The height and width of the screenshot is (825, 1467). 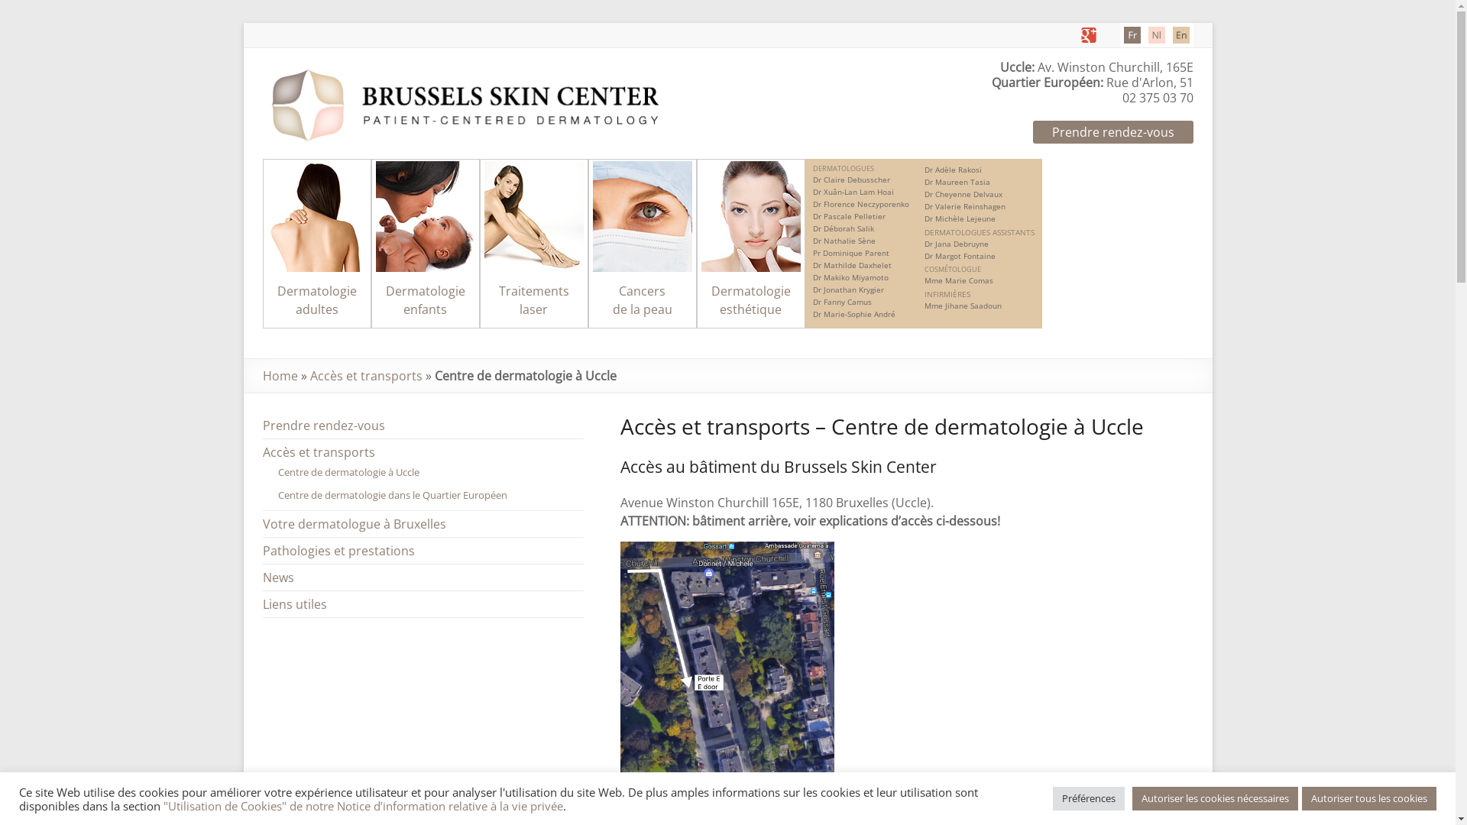 What do you see at coordinates (960, 256) in the screenshot?
I see `Dr Margot Fontaine` at bounding box center [960, 256].